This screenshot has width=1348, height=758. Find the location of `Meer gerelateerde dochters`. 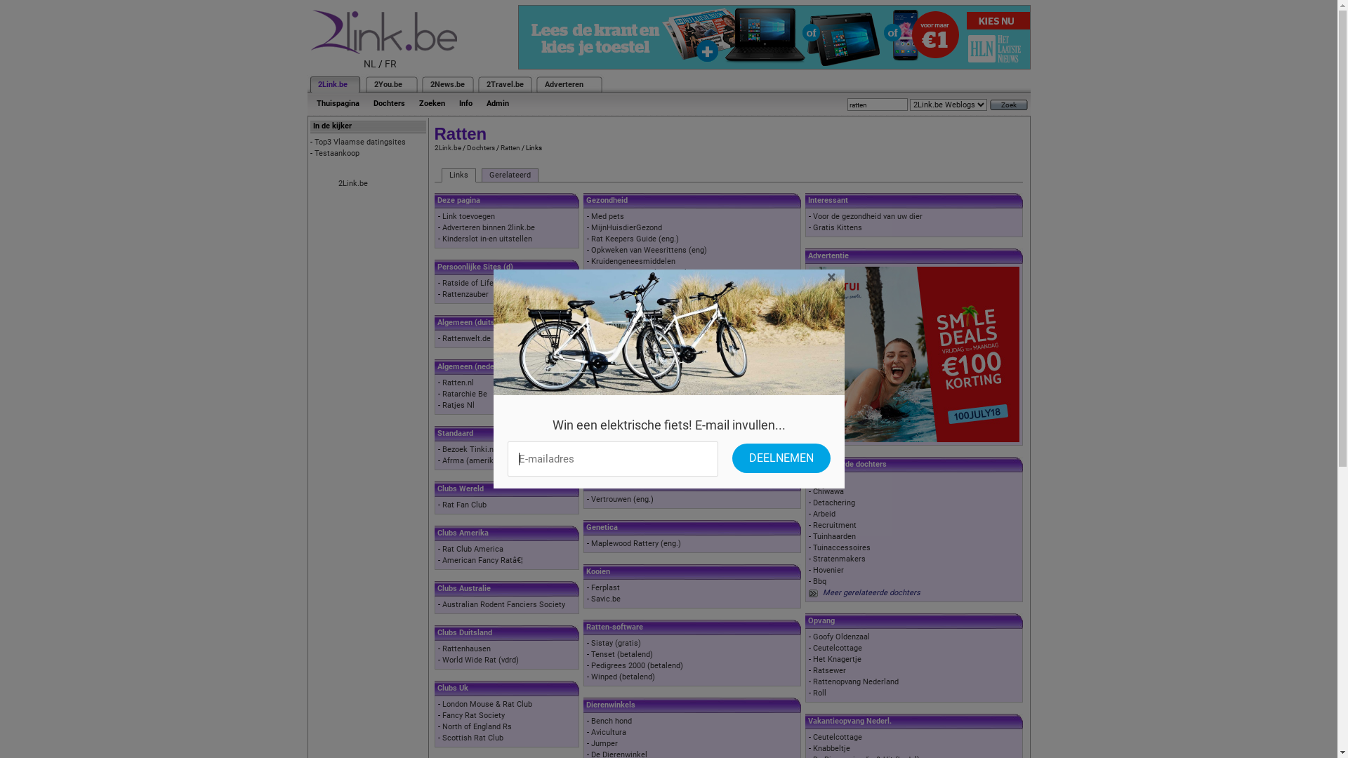

Meer gerelateerde dochters is located at coordinates (872, 592).